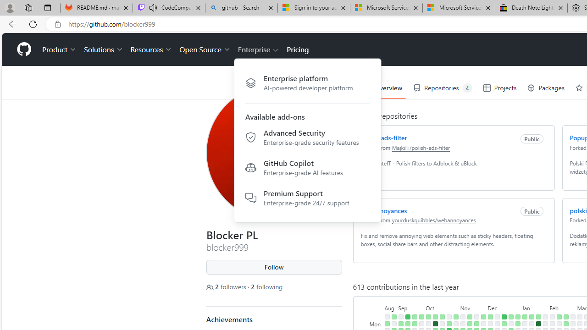 Image resolution: width=587 pixels, height=330 pixels. Describe the element at coordinates (434, 220) in the screenshot. I see `yourduskquibbles/webannoyances` at that location.